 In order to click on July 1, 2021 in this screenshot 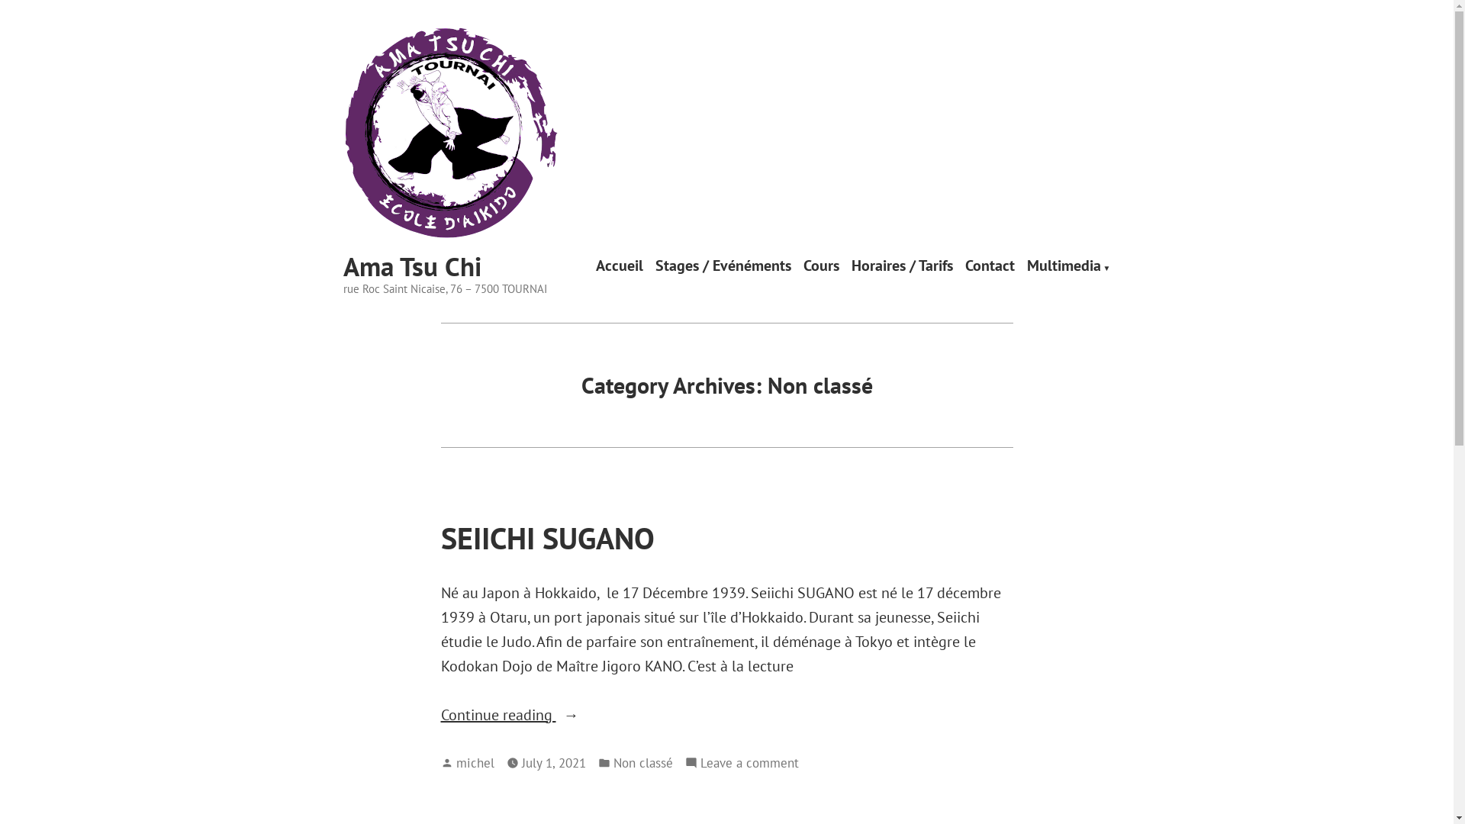, I will do `click(554, 763)`.